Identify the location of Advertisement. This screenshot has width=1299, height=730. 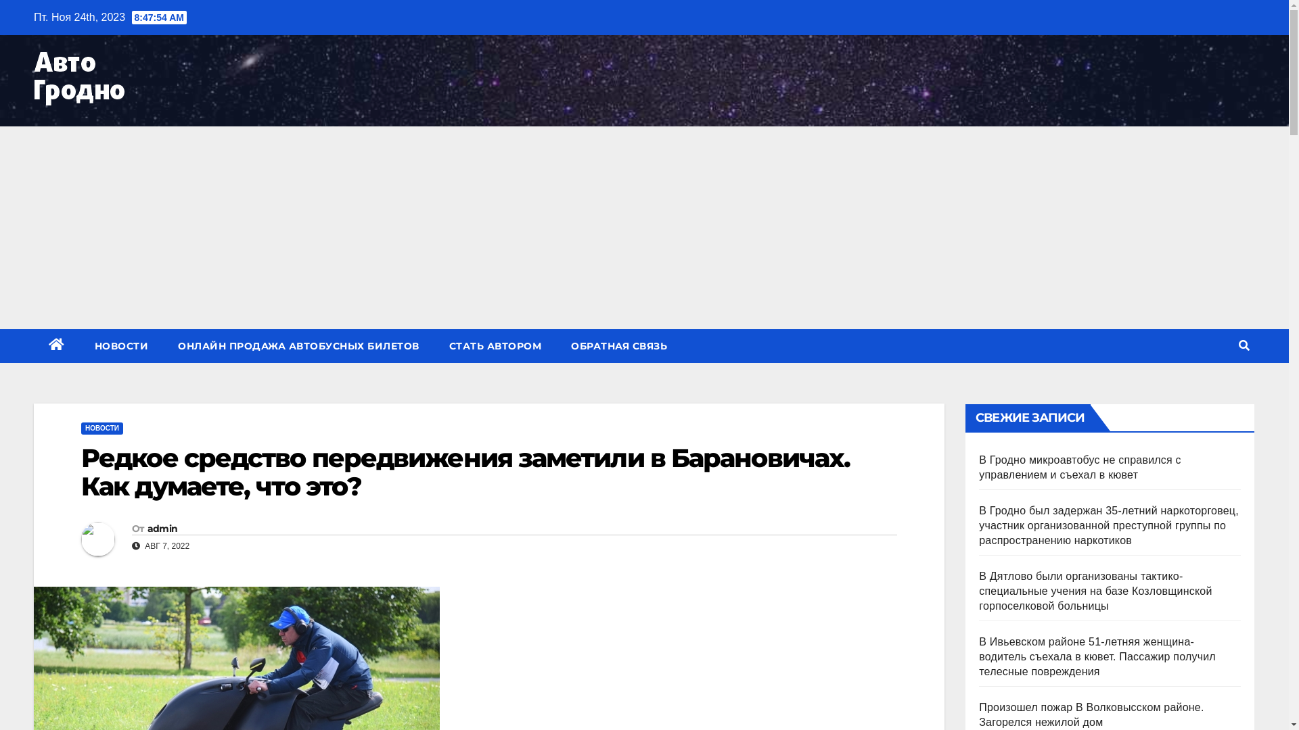
(644, 228).